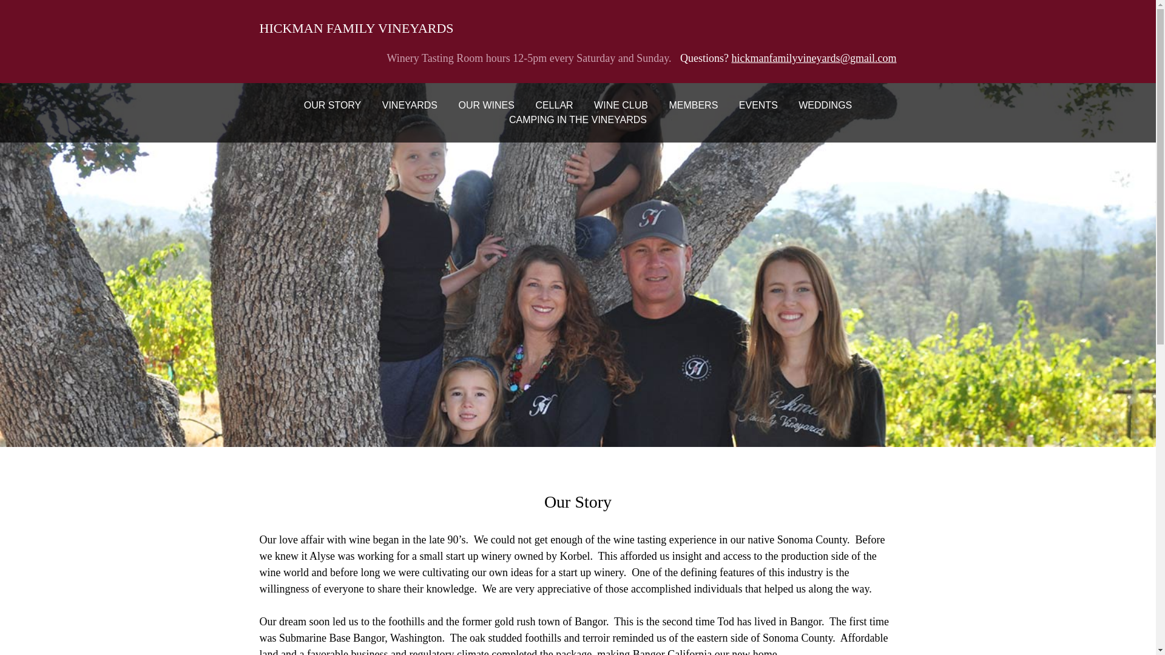 The width and height of the screenshot is (1165, 655). I want to click on OUR WINES, so click(485, 106).